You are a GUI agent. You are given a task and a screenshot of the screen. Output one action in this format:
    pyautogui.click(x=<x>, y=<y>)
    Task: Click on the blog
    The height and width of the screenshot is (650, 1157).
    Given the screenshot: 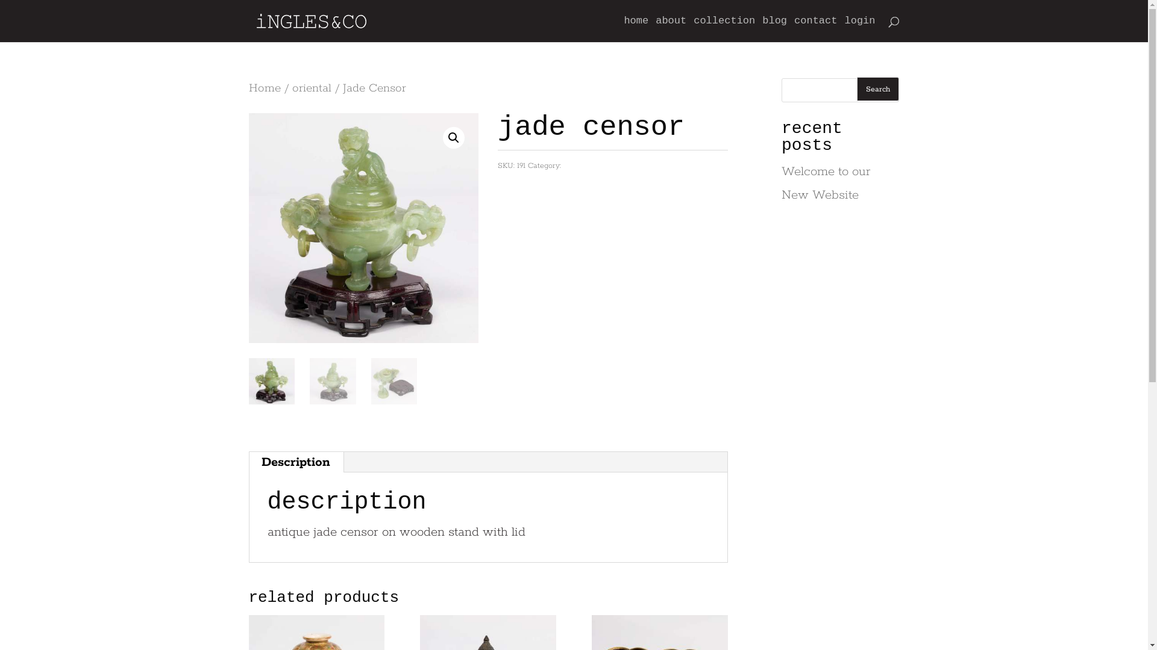 What is the action you would take?
    pyautogui.click(x=775, y=29)
    